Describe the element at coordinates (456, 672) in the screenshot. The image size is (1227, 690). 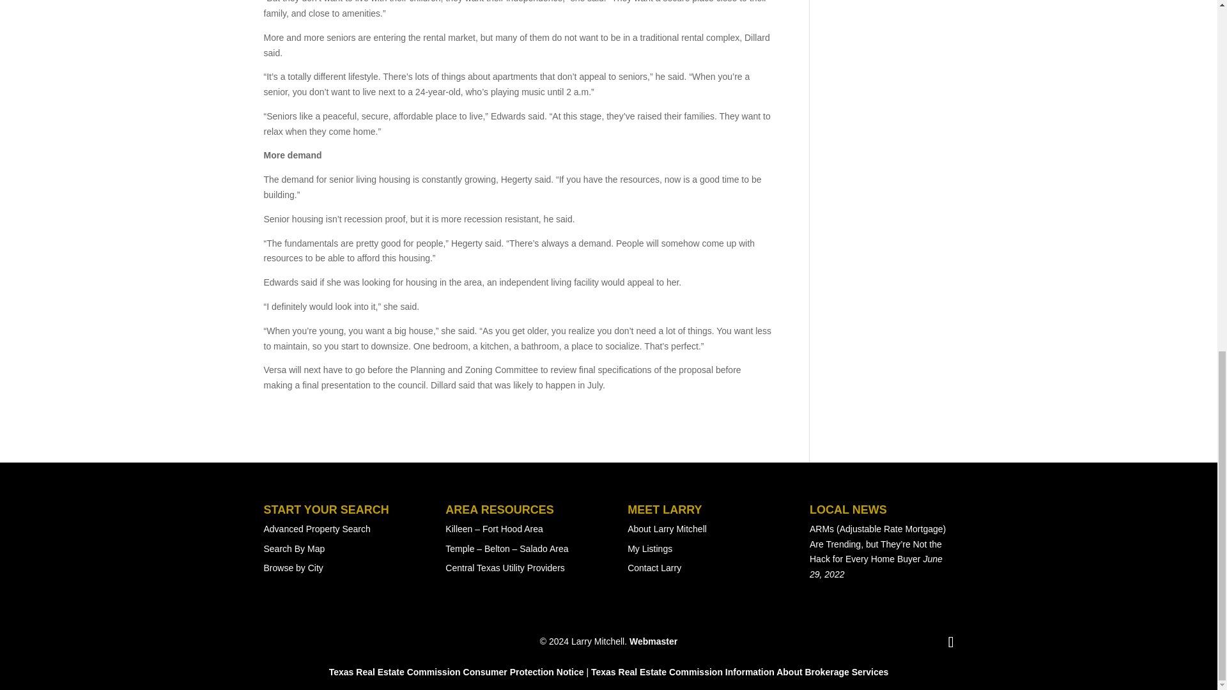
I see `Texas Real Estate Commission Consumer Protection Notice` at that location.